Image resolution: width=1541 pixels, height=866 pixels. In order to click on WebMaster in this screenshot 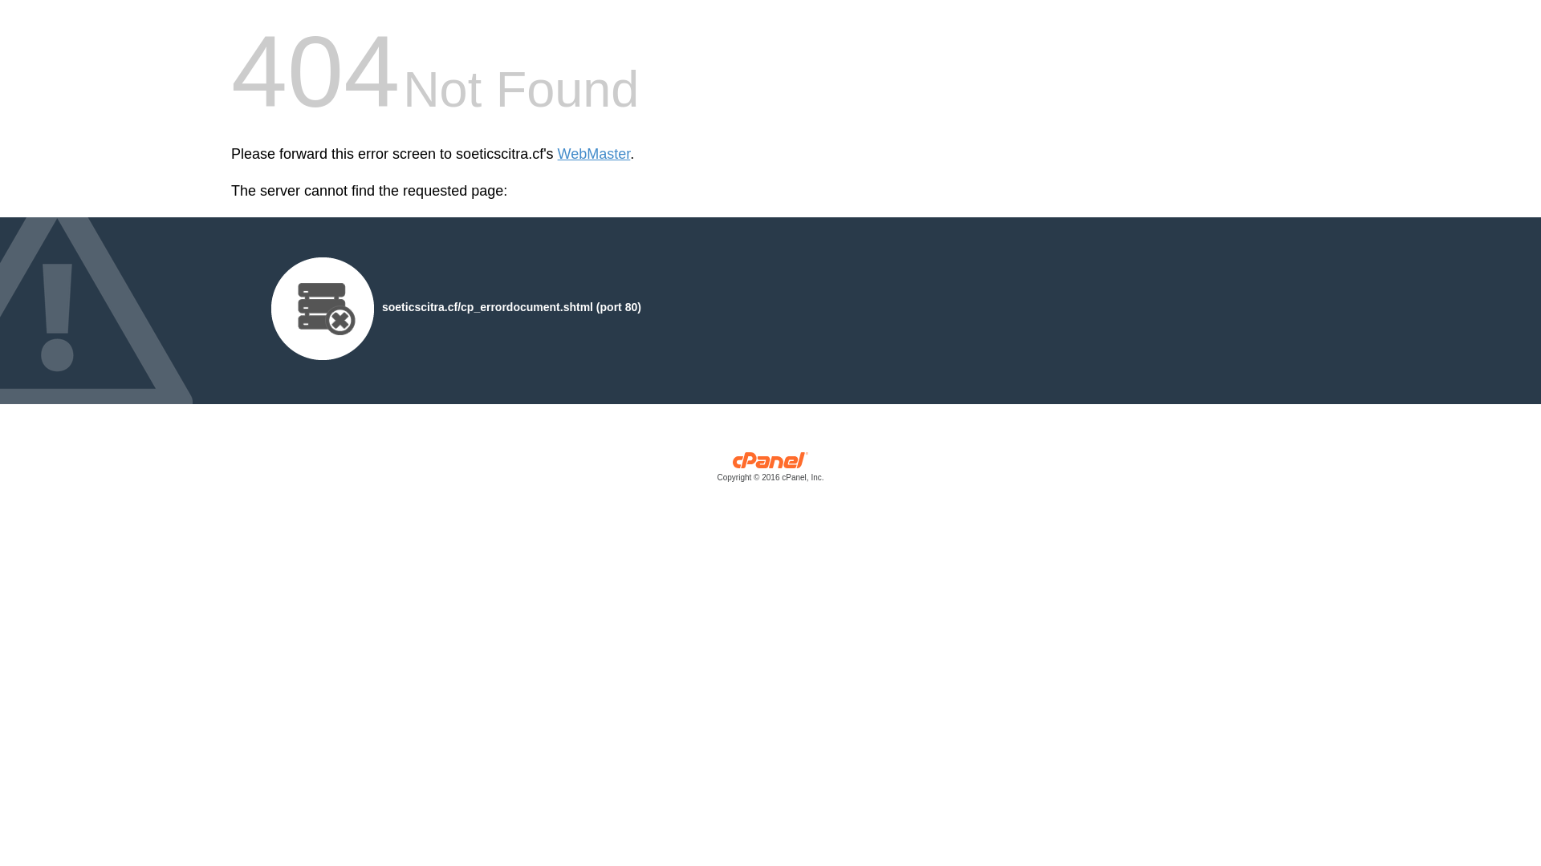, I will do `click(594, 154)`.